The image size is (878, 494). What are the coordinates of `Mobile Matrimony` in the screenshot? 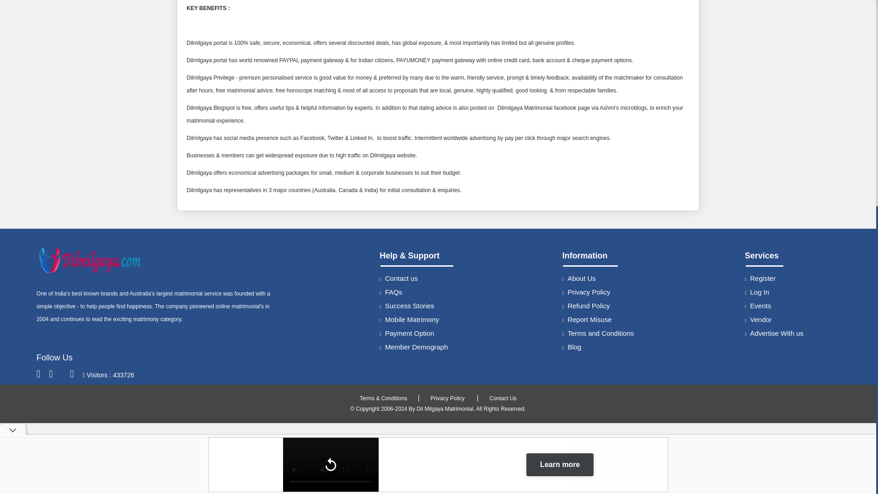 It's located at (409, 319).